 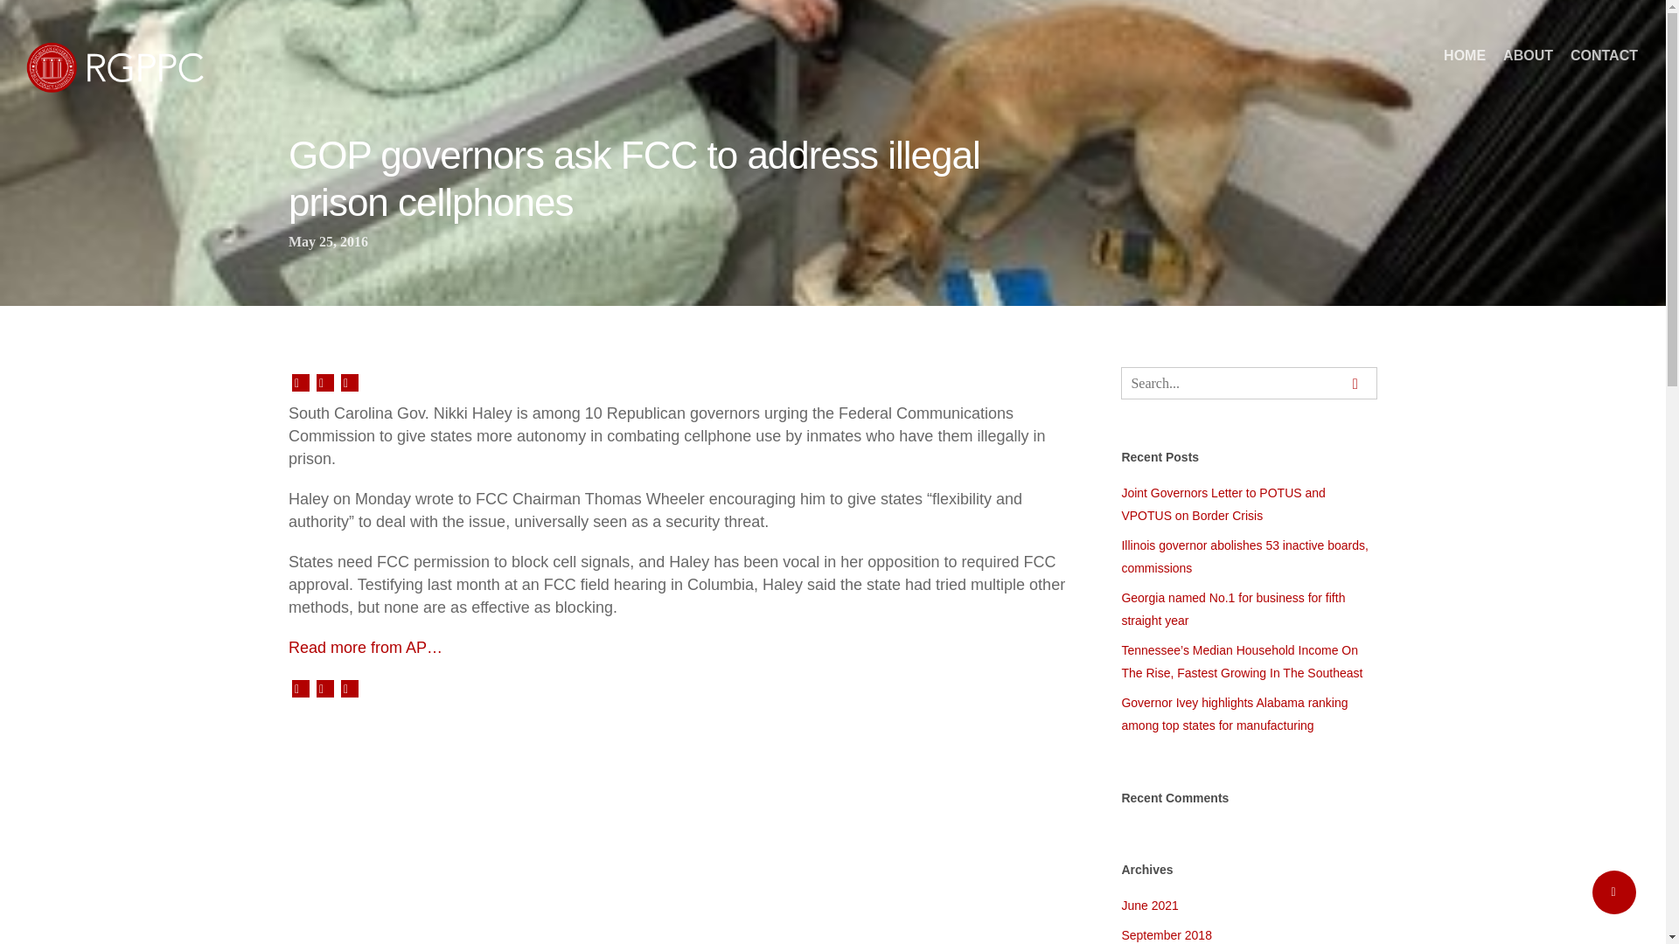 What do you see at coordinates (1249, 557) in the screenshot?
I see `Illinois governor abolishes 53 inactive boards, commissions` at bounding box center [1249, 557].